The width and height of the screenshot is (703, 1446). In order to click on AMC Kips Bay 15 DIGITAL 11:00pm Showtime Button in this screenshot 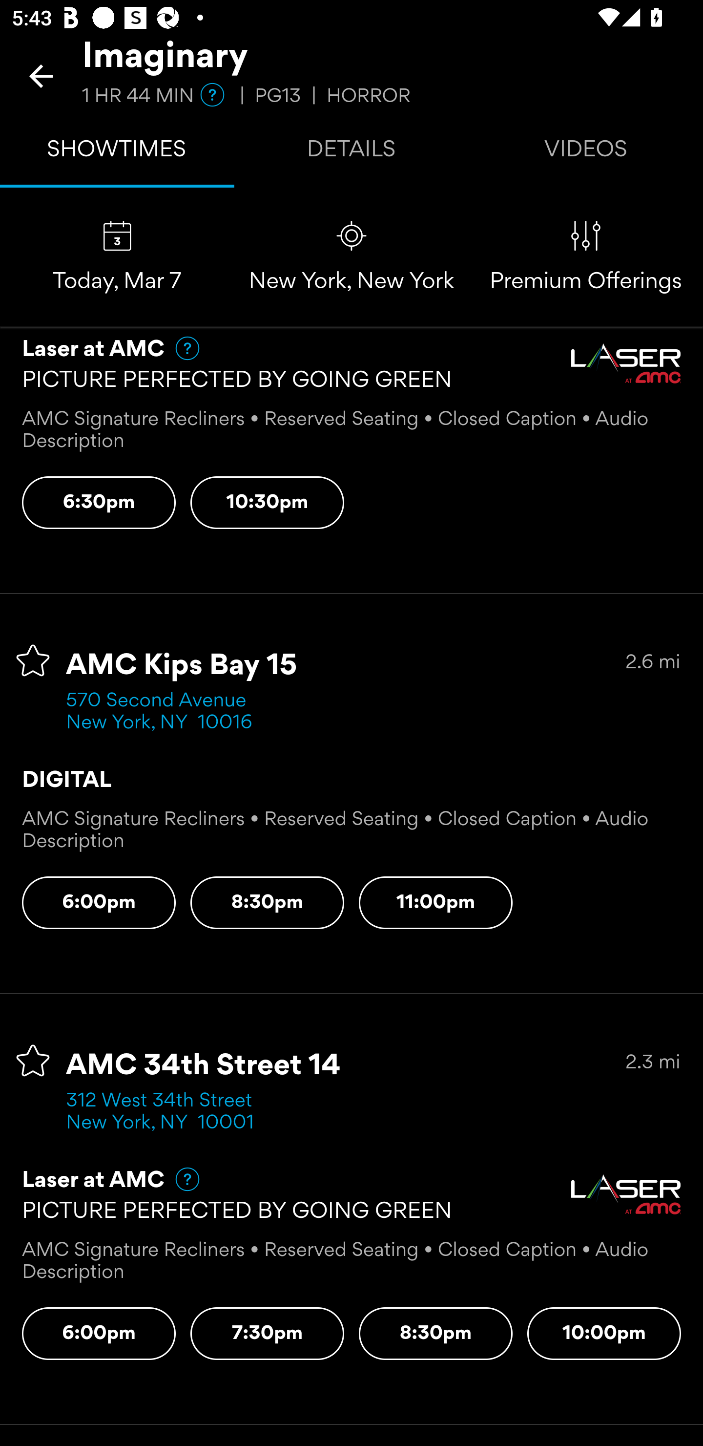, I will do `click(435, 903)`.